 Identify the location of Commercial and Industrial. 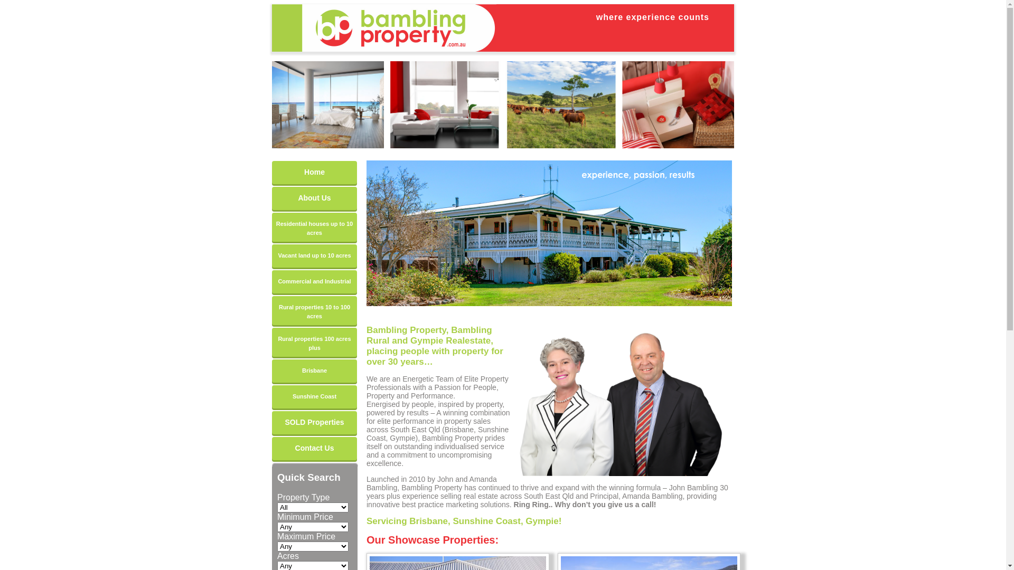
(315, 282).